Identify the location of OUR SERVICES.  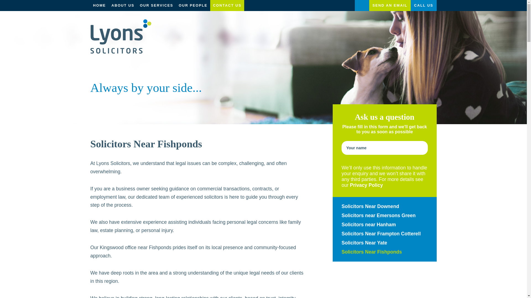
(156, 6).